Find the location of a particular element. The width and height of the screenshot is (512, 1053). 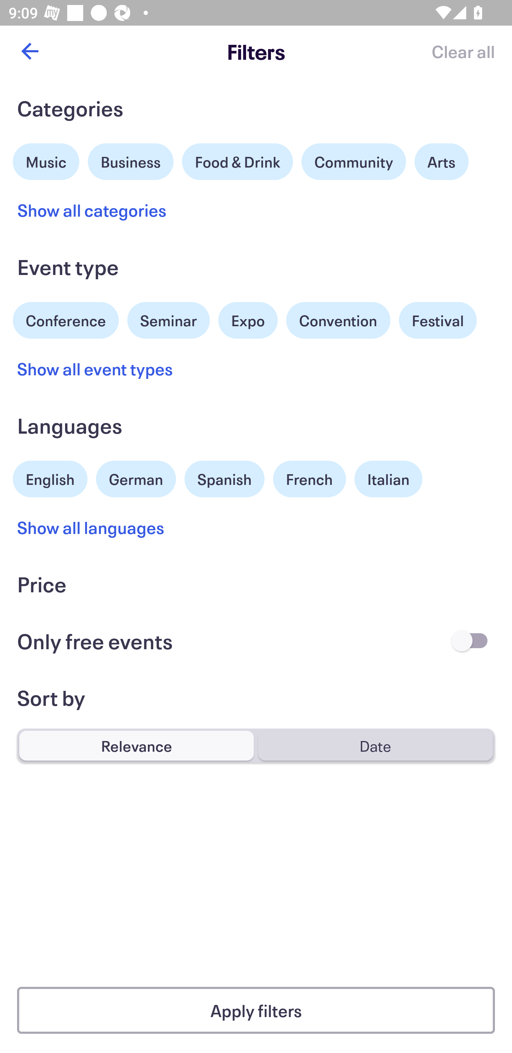

Show all languages is located at coordinates (91, 527).